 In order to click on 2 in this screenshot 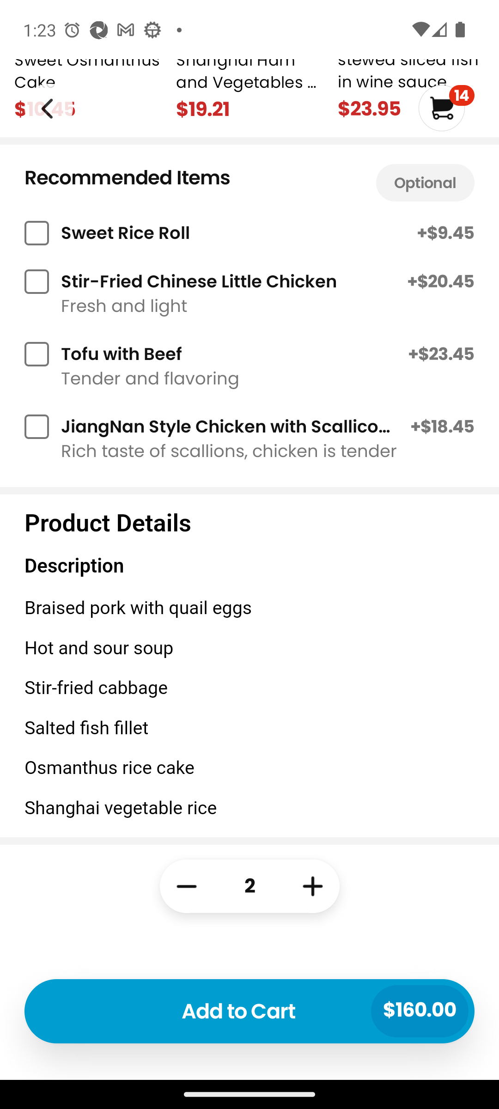, I will do `click(249, 958)`.